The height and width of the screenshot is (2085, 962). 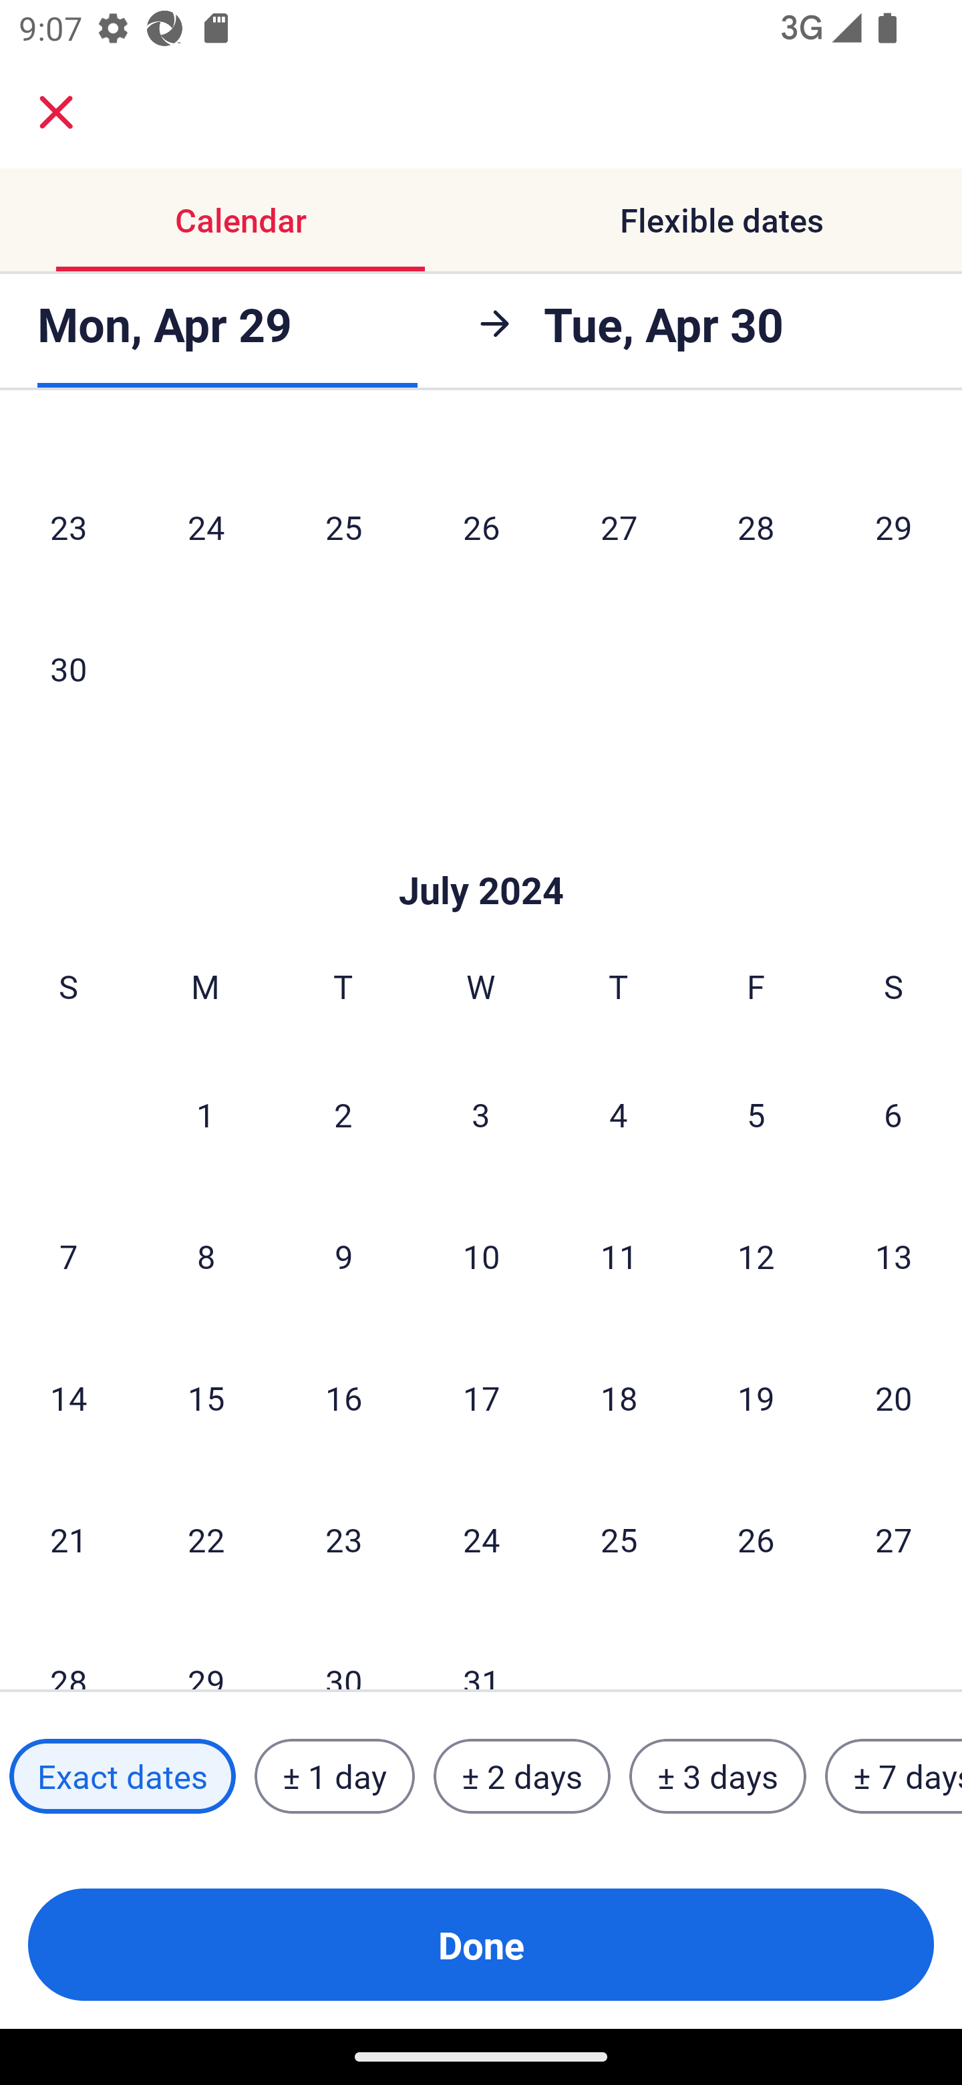 I want to click on 8 Monday, July 8, 2024, so click(x=206, y=1256).